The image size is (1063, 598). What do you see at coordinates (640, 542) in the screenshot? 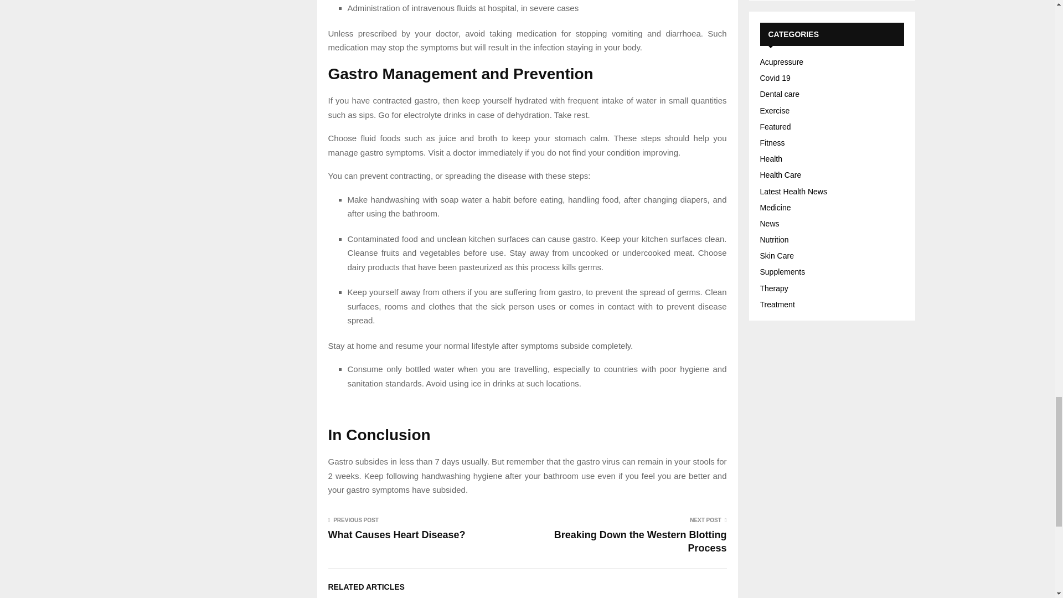
I see `Breaking Down the Western Blotting Process` at bounding box center [640, 542].